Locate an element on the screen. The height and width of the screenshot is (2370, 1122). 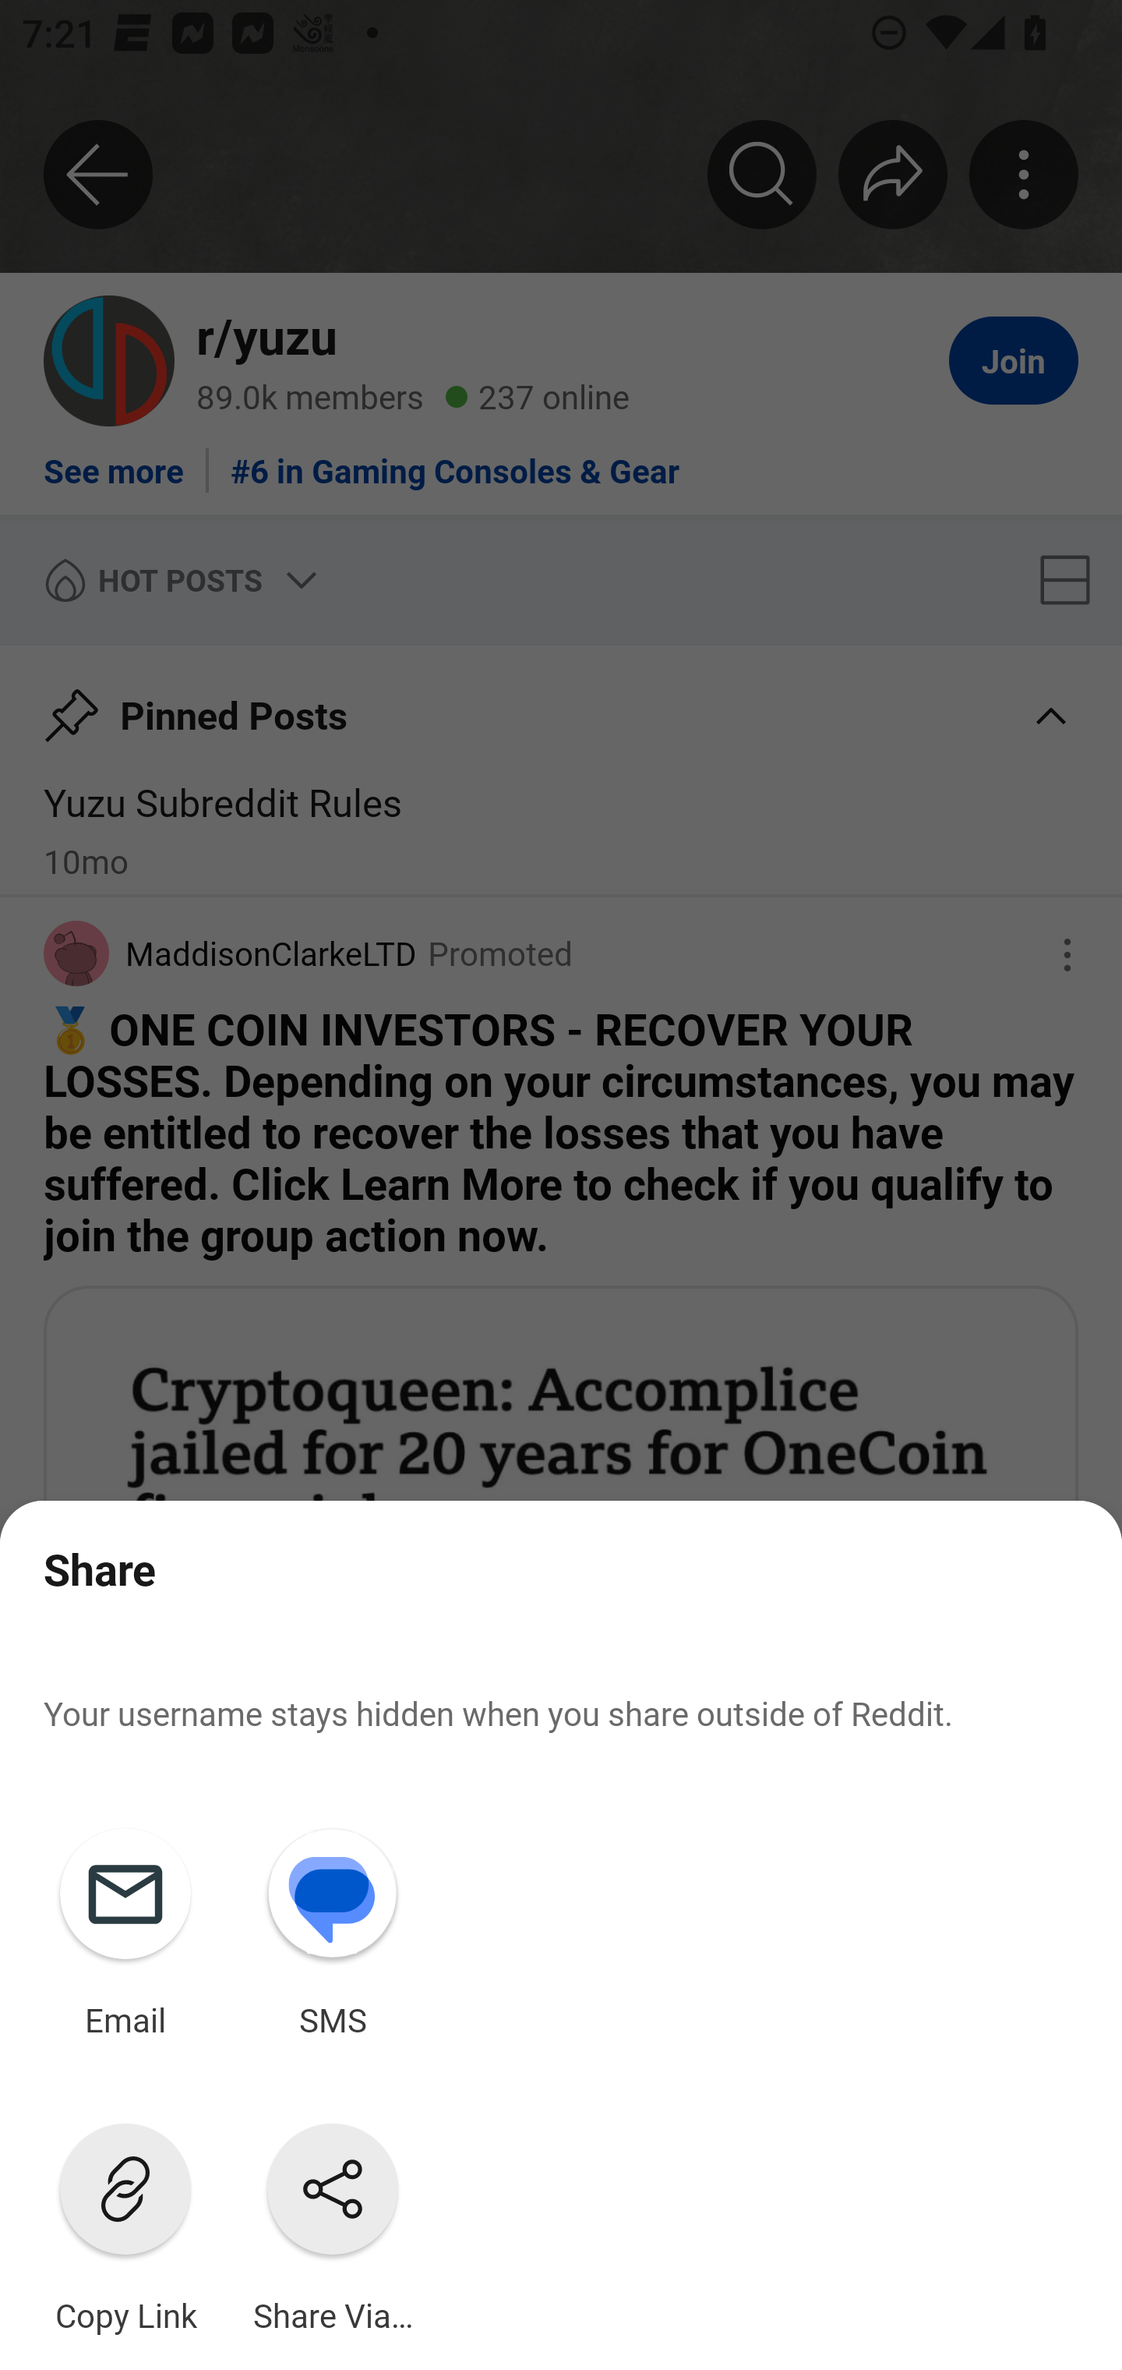
Copy Link is located at coordinates (125, 2222).